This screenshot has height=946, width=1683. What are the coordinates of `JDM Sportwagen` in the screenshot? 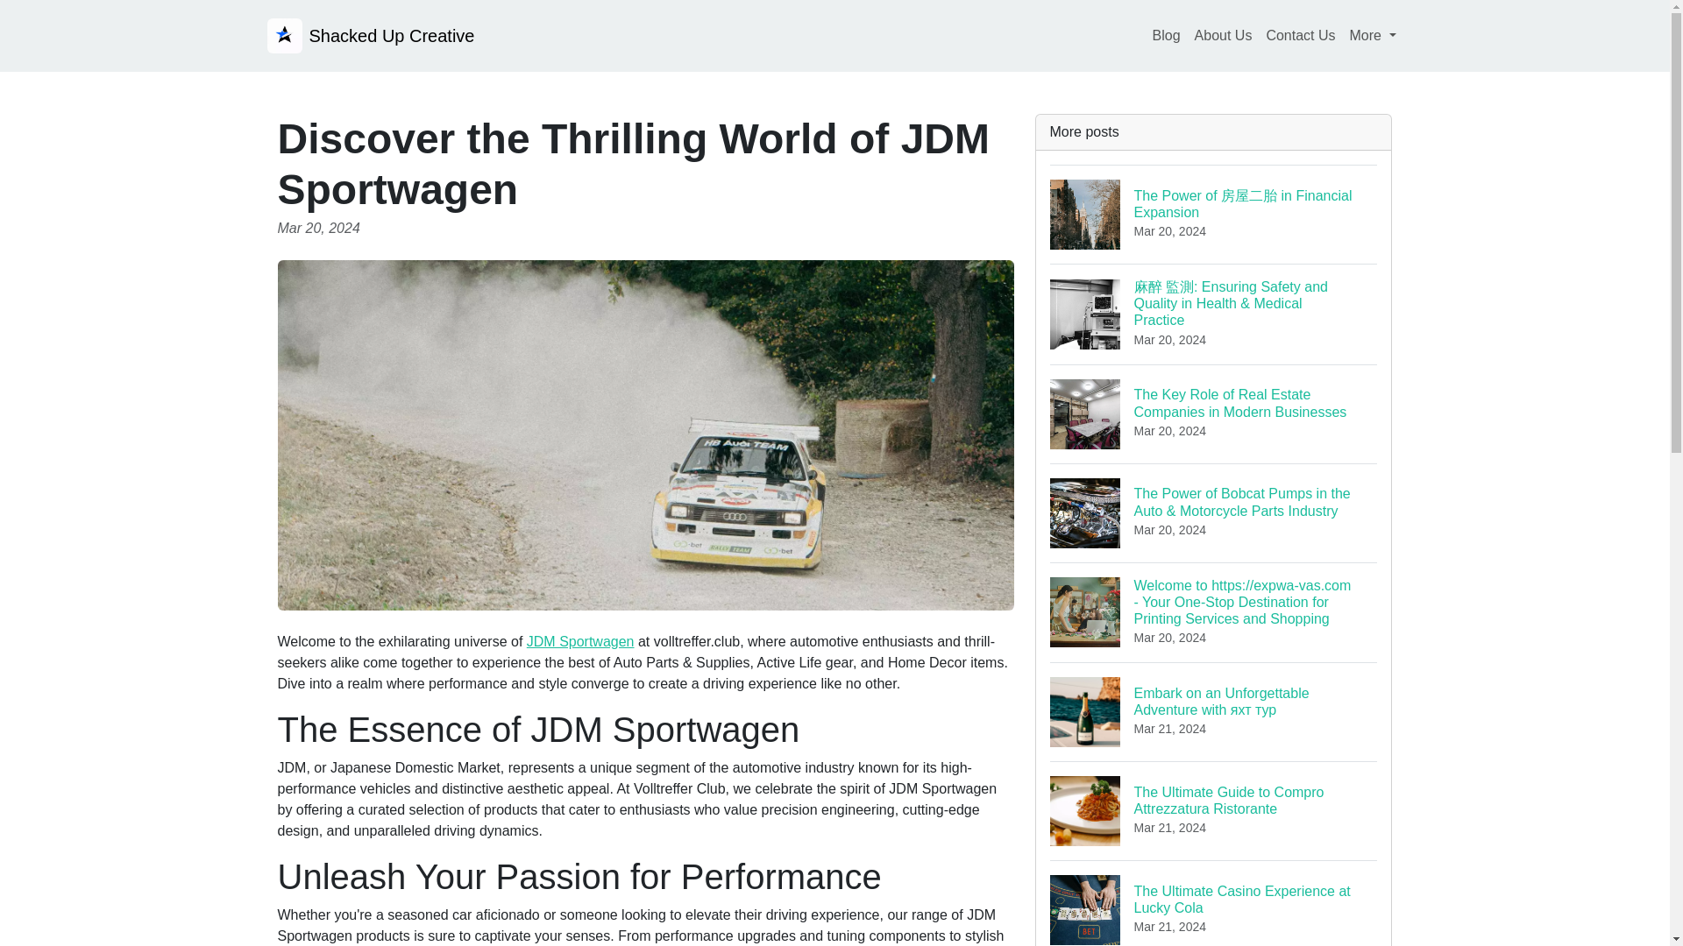 It's located at (1214, 902).